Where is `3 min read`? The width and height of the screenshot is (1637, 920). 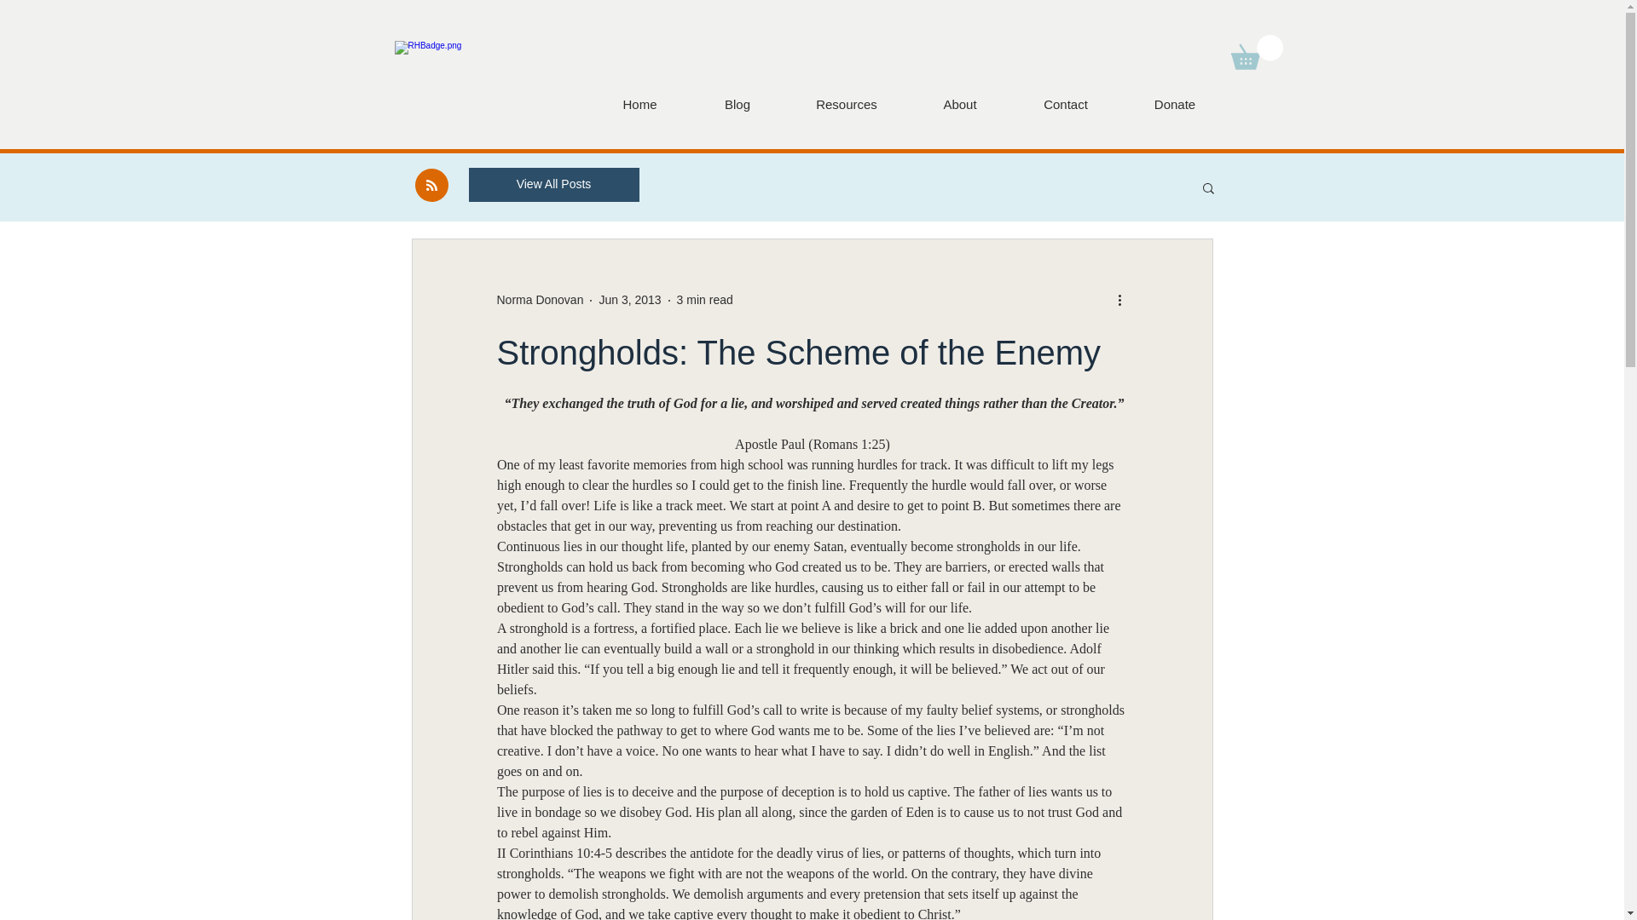
3 min read is located at coordinates (705, 300).